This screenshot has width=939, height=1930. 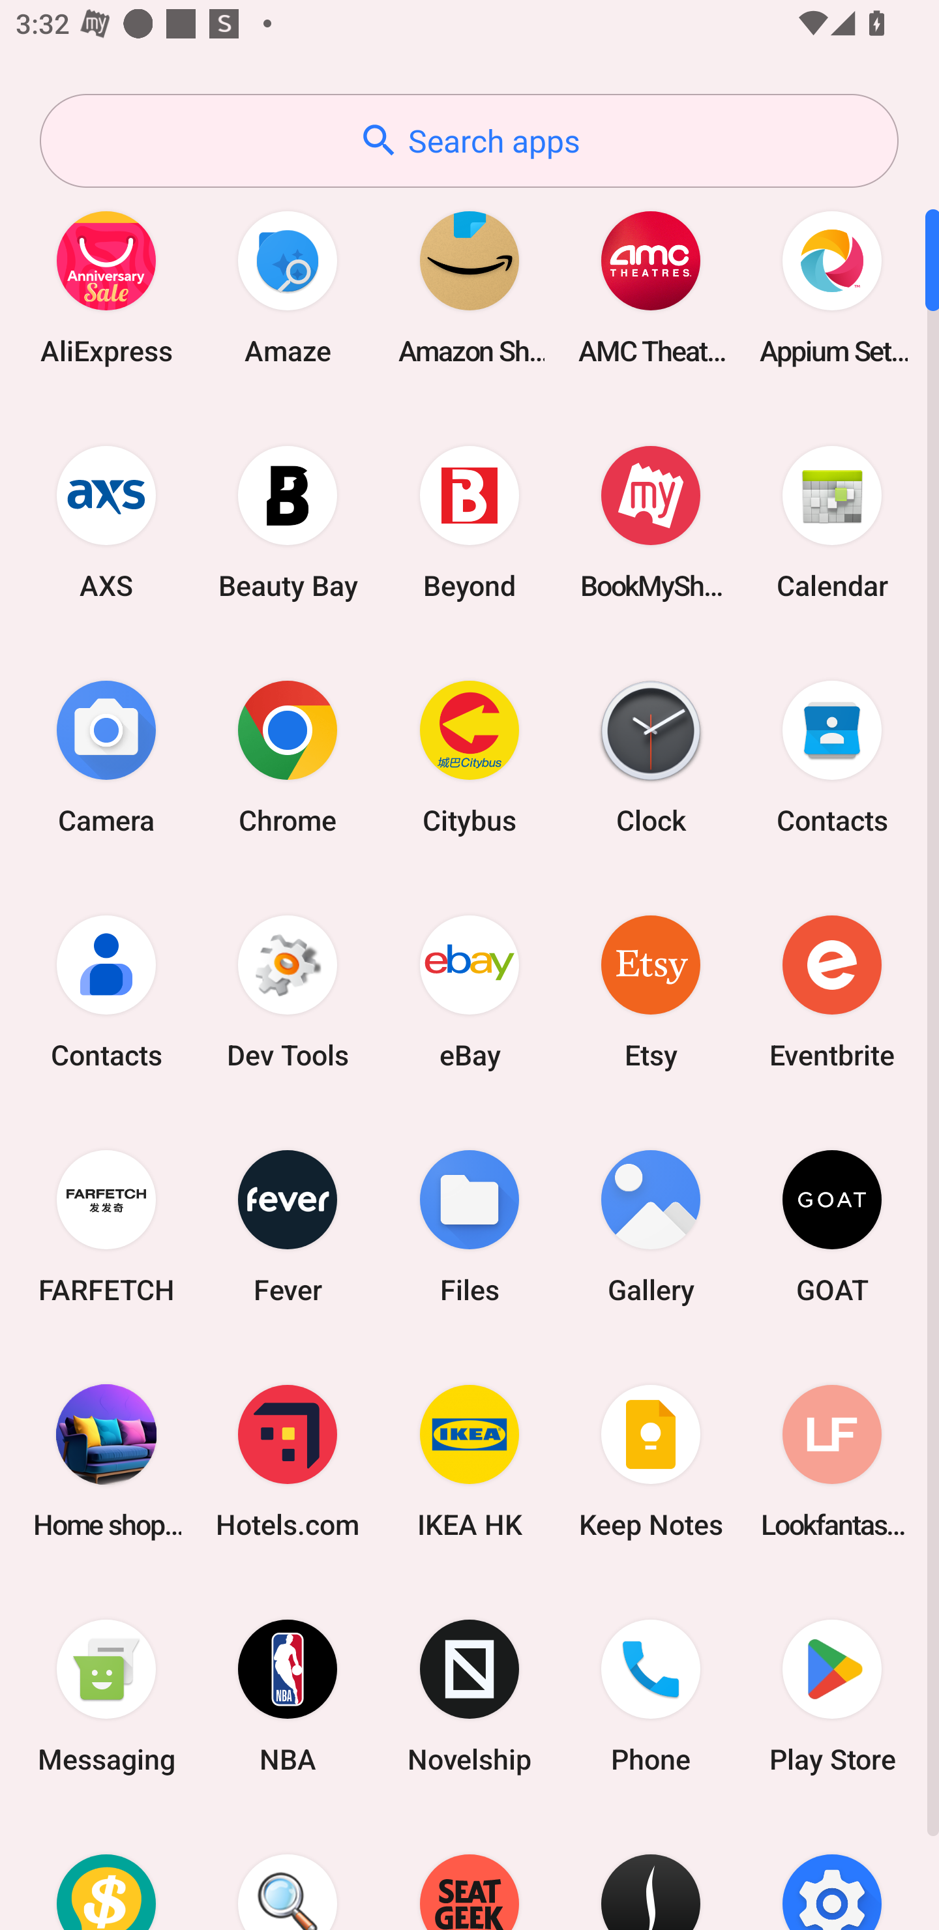 I want to click on Calendar, so click(x=832, y=522).